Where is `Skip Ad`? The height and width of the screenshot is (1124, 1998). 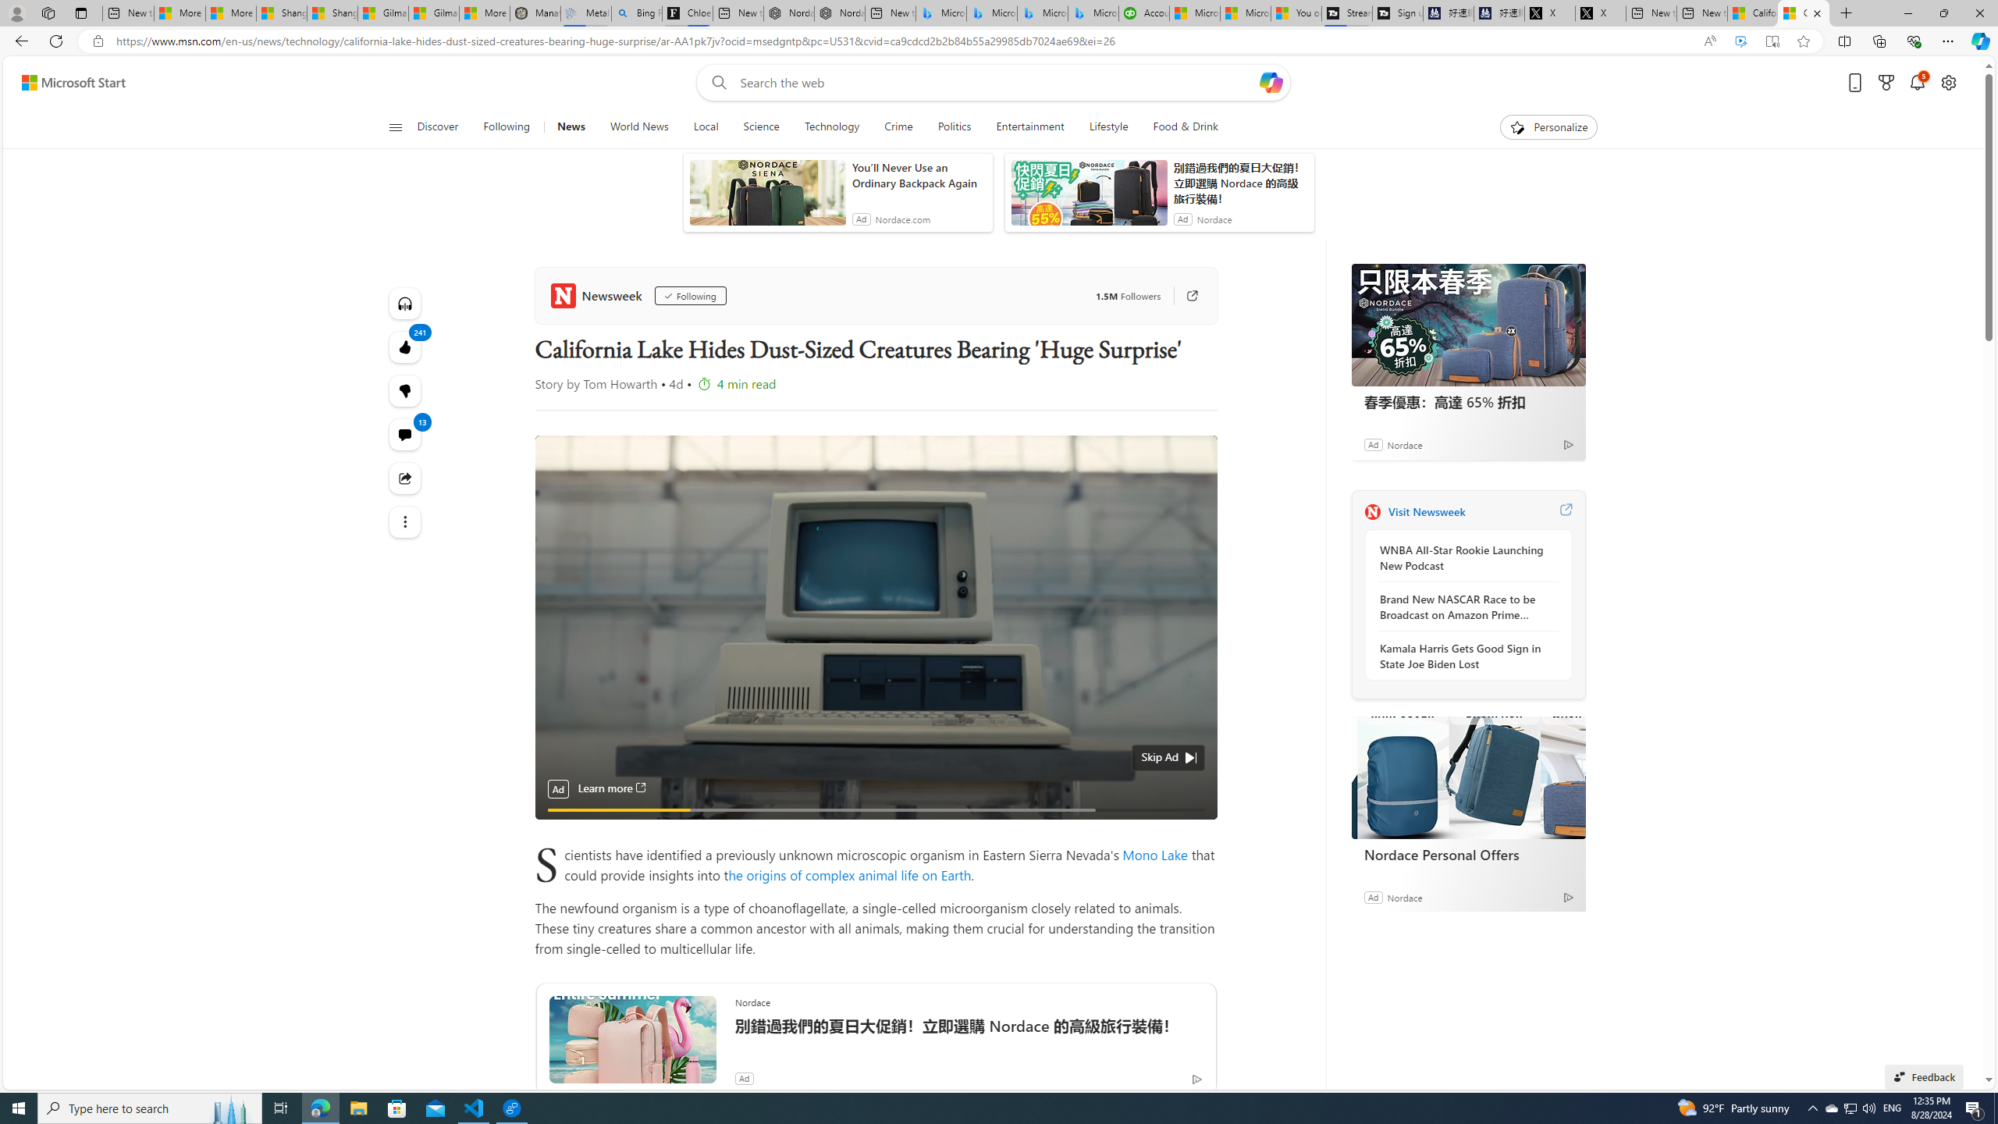
Skip Ad is located at coordinates (1160, 757).